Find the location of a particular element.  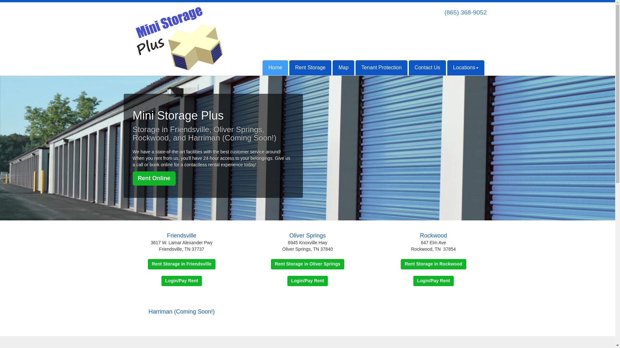

Home is located at coordinates (275, 68).